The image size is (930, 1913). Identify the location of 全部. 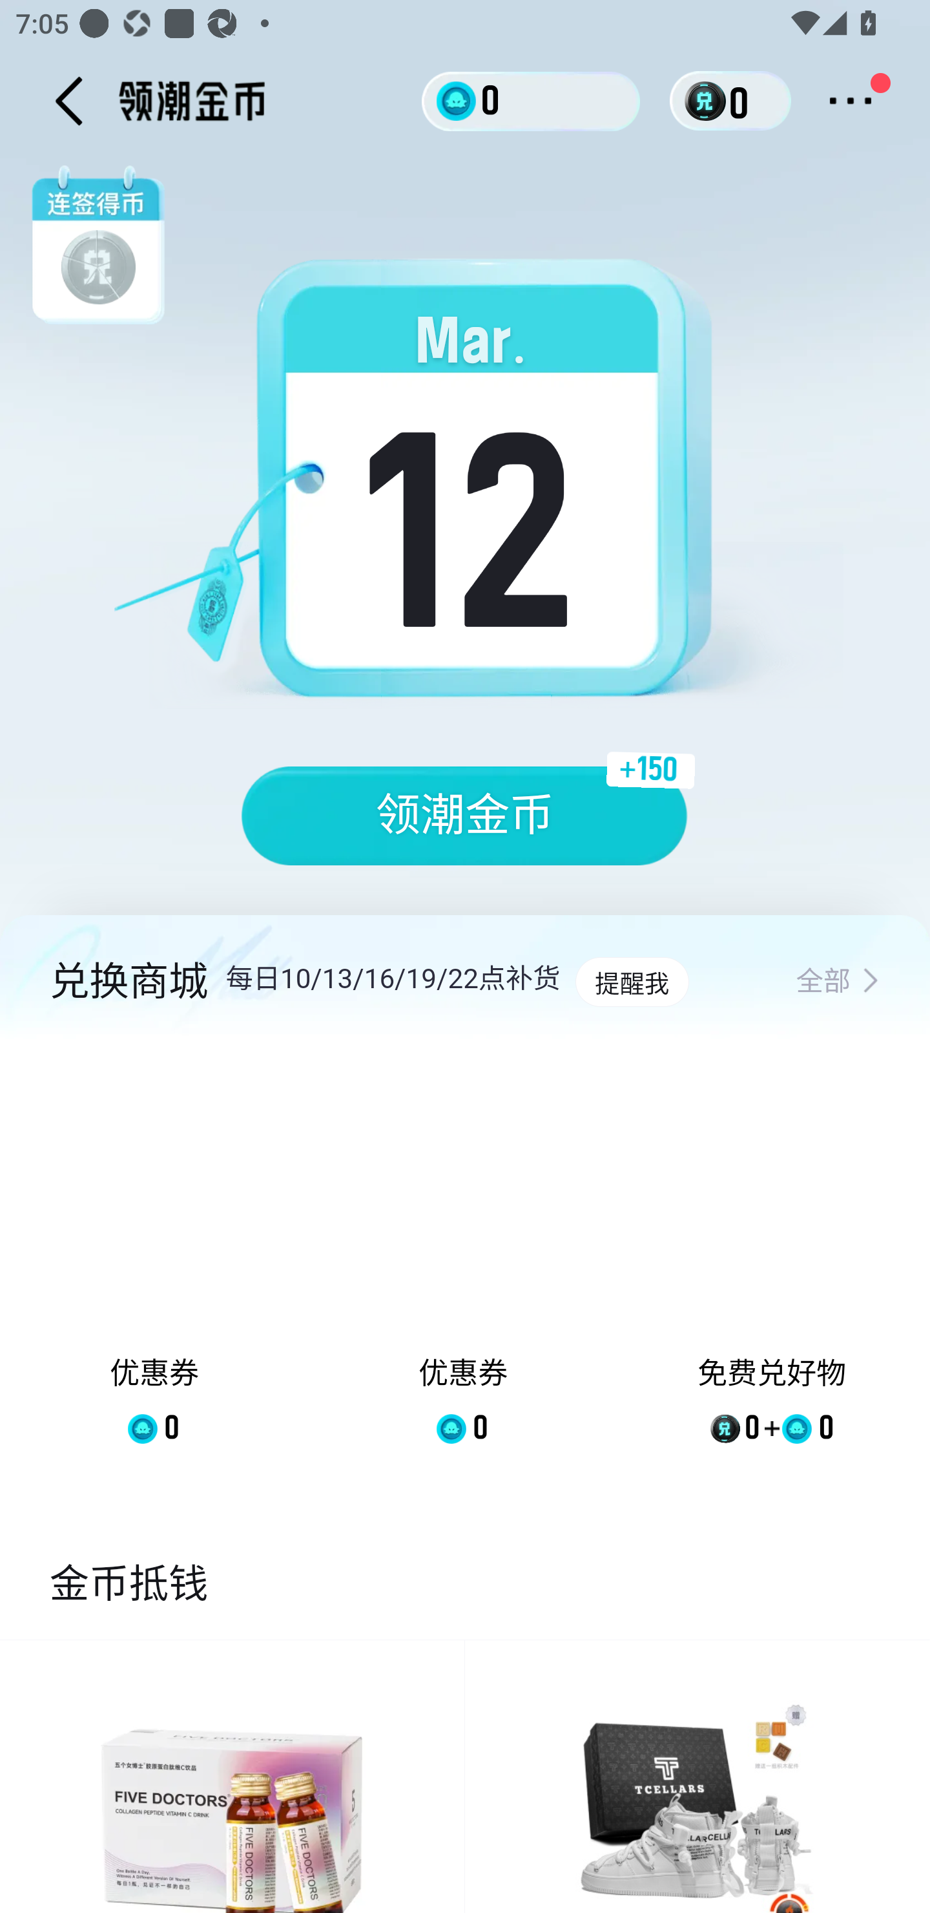
(838, 982).